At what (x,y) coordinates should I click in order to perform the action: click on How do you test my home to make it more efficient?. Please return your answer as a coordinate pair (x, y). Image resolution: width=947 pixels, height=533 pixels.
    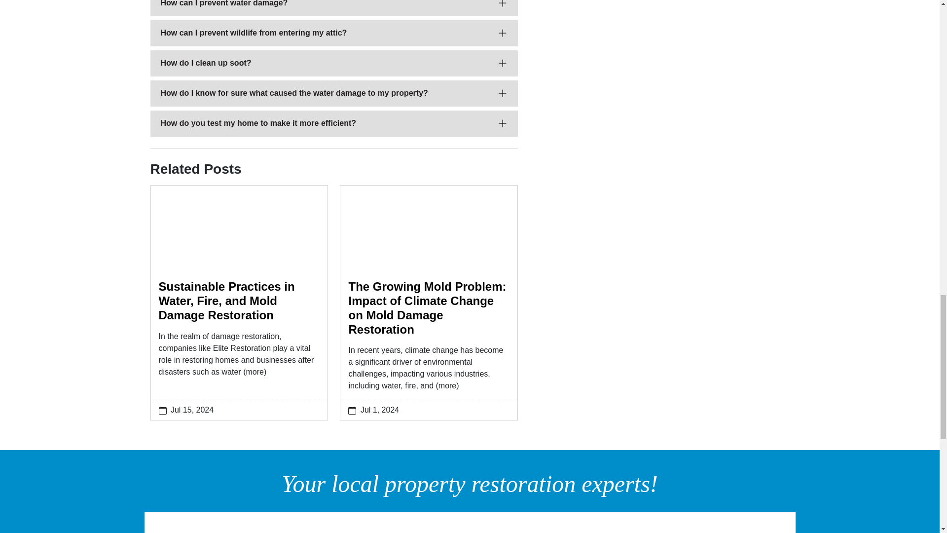
    Looking at the image, I should click on (334, 123).